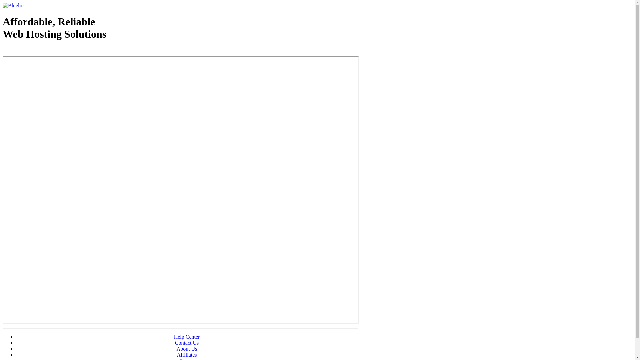  What do you see at coordinates (187, 349) in the screenshot?
I see `About Us` at bounding box center [187, 349].